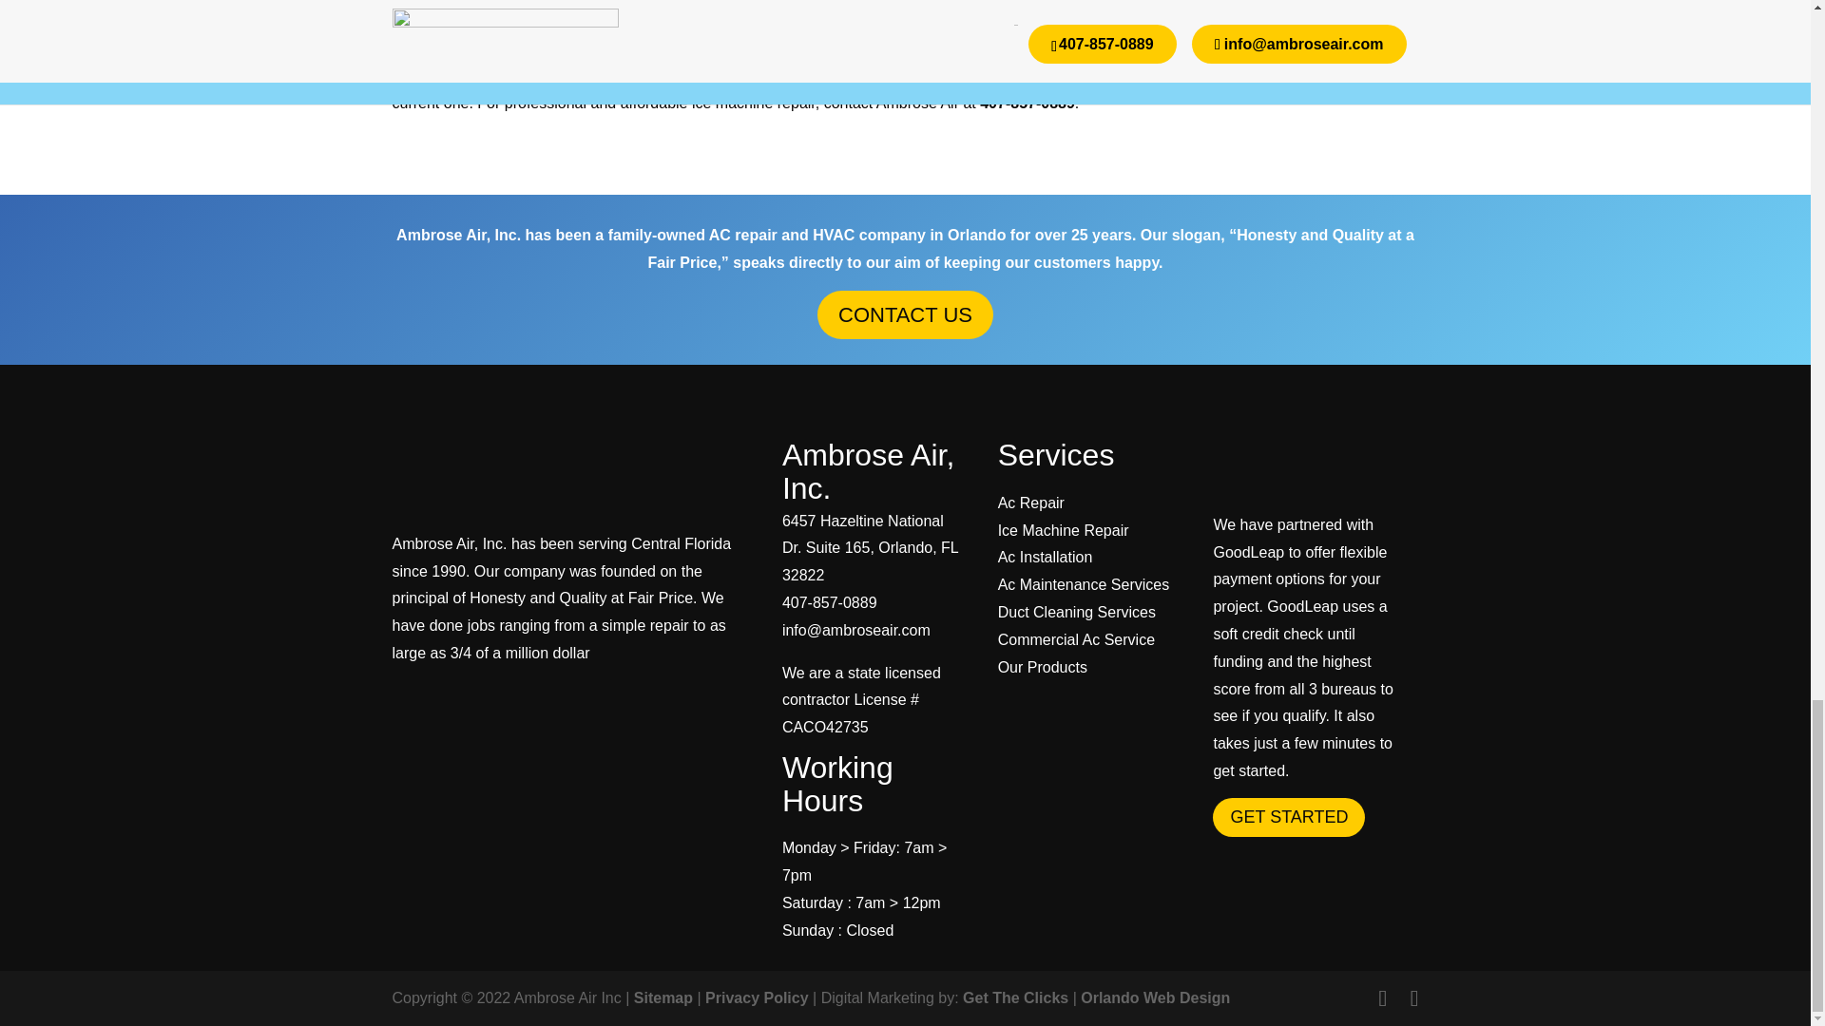 This screenshot has height=1026, width=1825. I want to click on Ac Repair, so click(1030, 502).